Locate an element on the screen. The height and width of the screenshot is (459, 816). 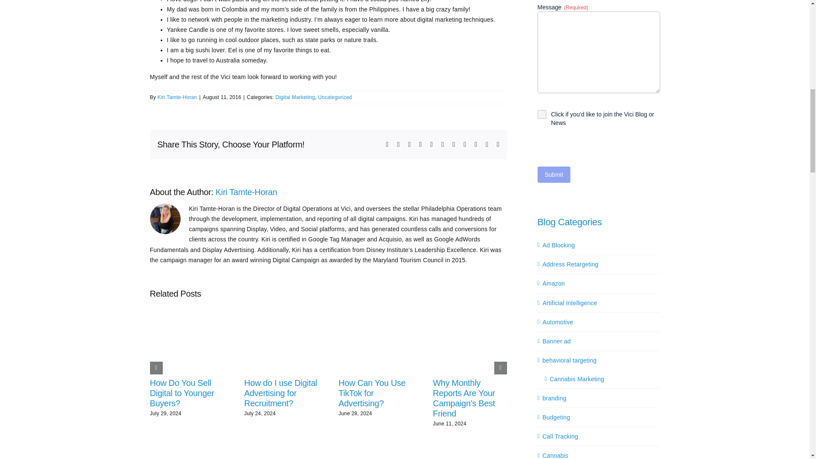
Posts by Kiri Tamte-Horan is located at coordinates (177, 97).